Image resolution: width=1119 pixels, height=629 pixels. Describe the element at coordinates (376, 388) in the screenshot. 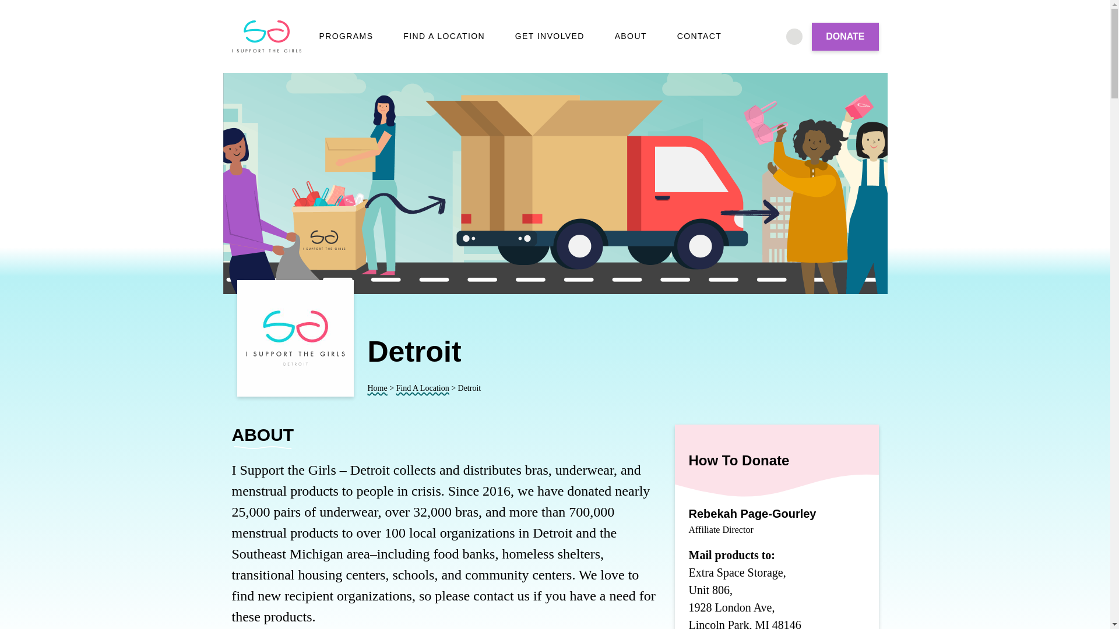

I see `Home` at that location.